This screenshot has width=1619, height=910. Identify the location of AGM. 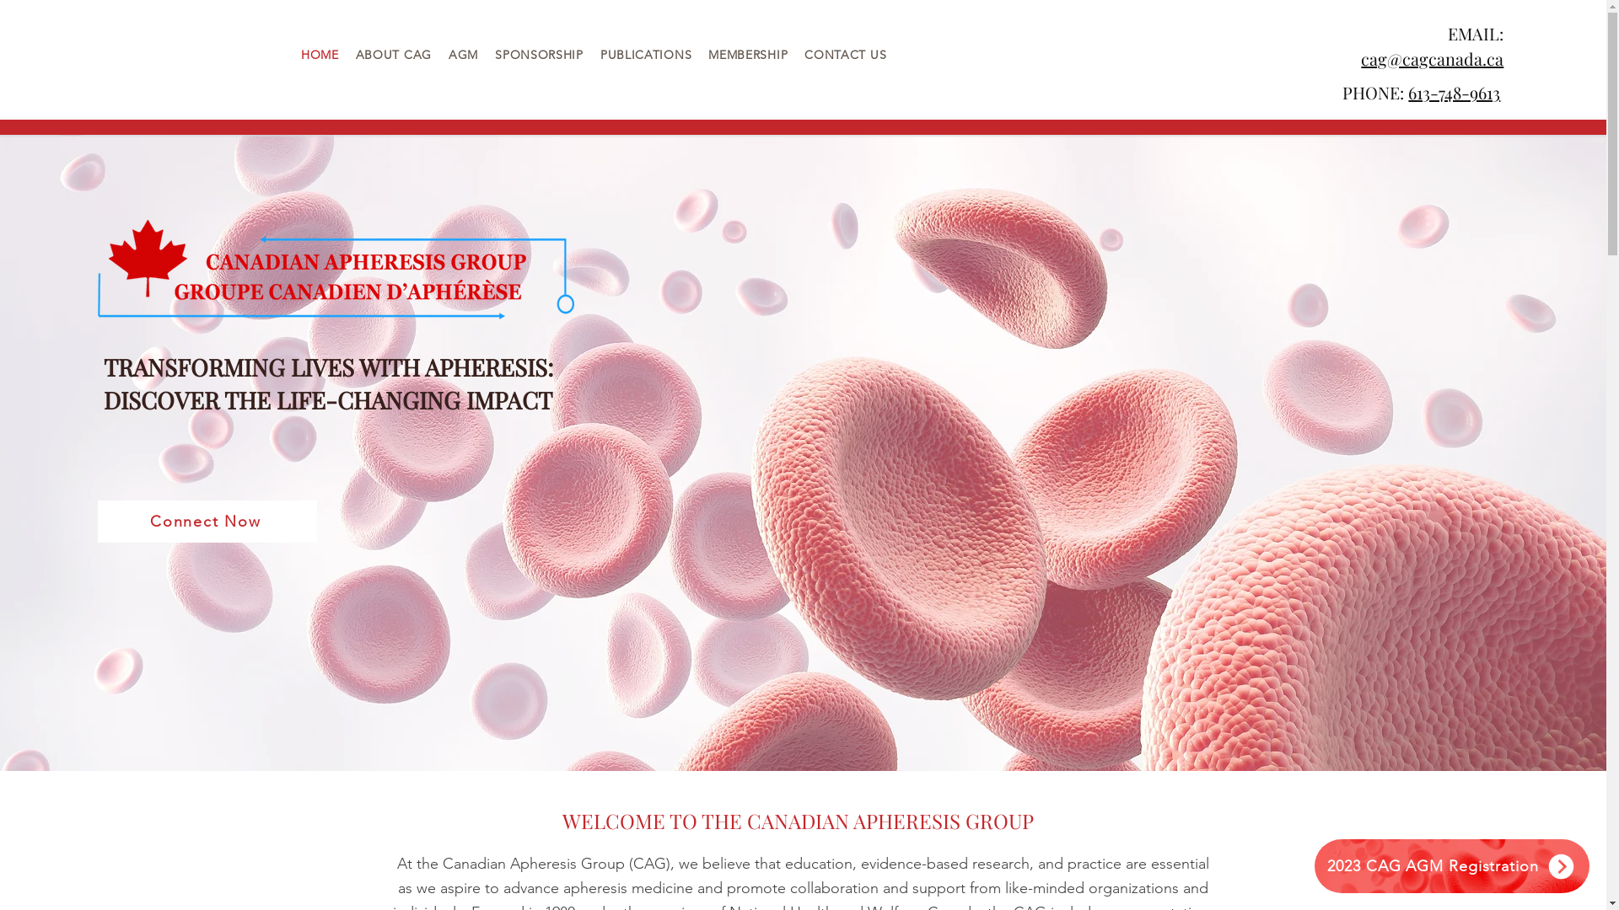
(464, 54).